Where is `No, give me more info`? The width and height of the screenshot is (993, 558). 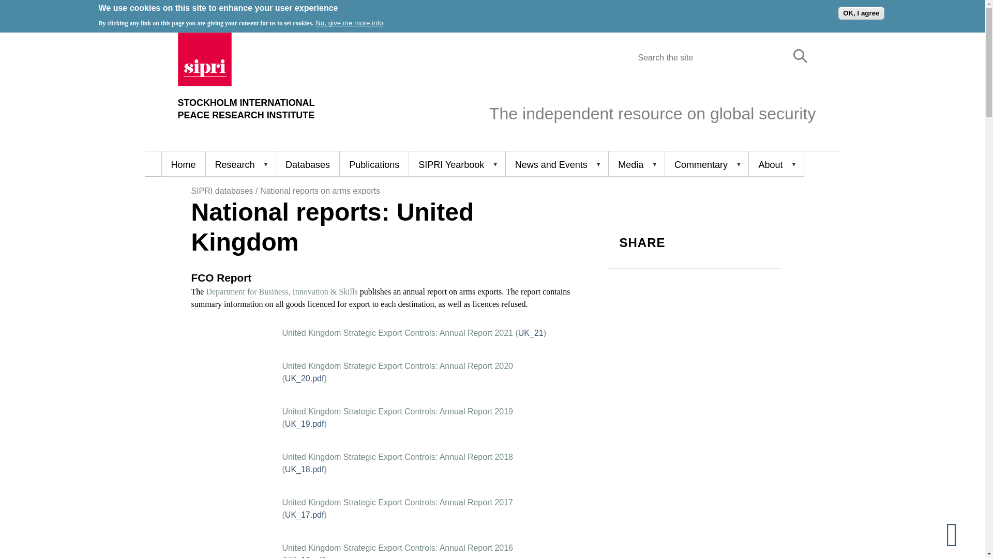 No, give me more info is located at coordinates (349, 23).